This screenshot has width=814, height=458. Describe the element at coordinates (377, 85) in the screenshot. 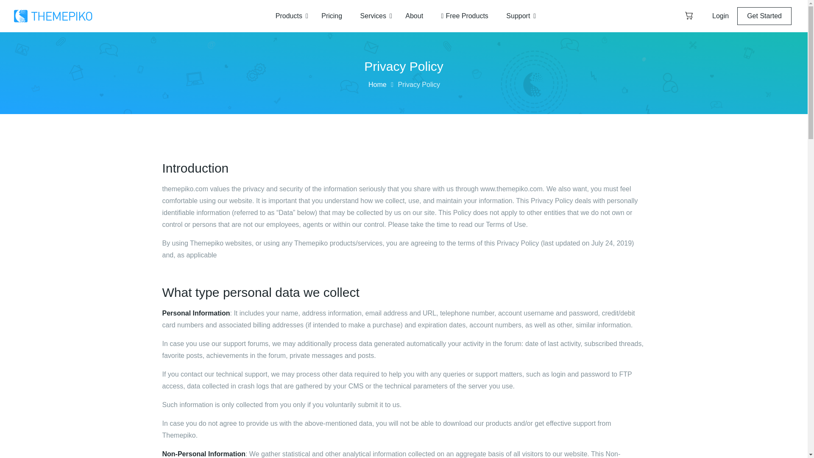

I see `Home` at that location.